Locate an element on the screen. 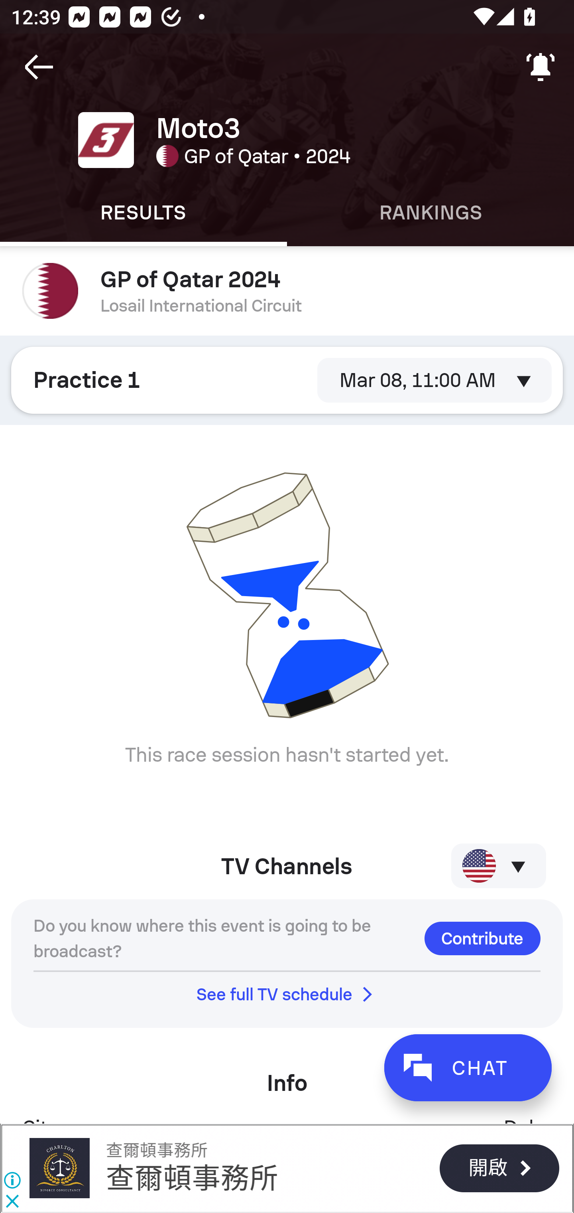 This screenshot has width=574, height=1213. Practice 1 Mar 08, 11:00 AM is located at coordinates (287, 380).